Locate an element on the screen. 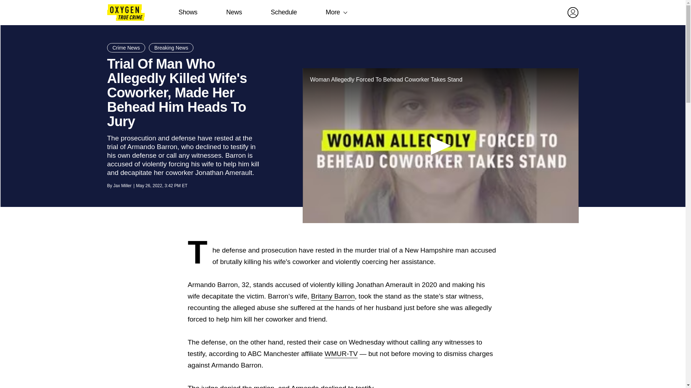  WMUR-TV is located at coordinates (341, 354).